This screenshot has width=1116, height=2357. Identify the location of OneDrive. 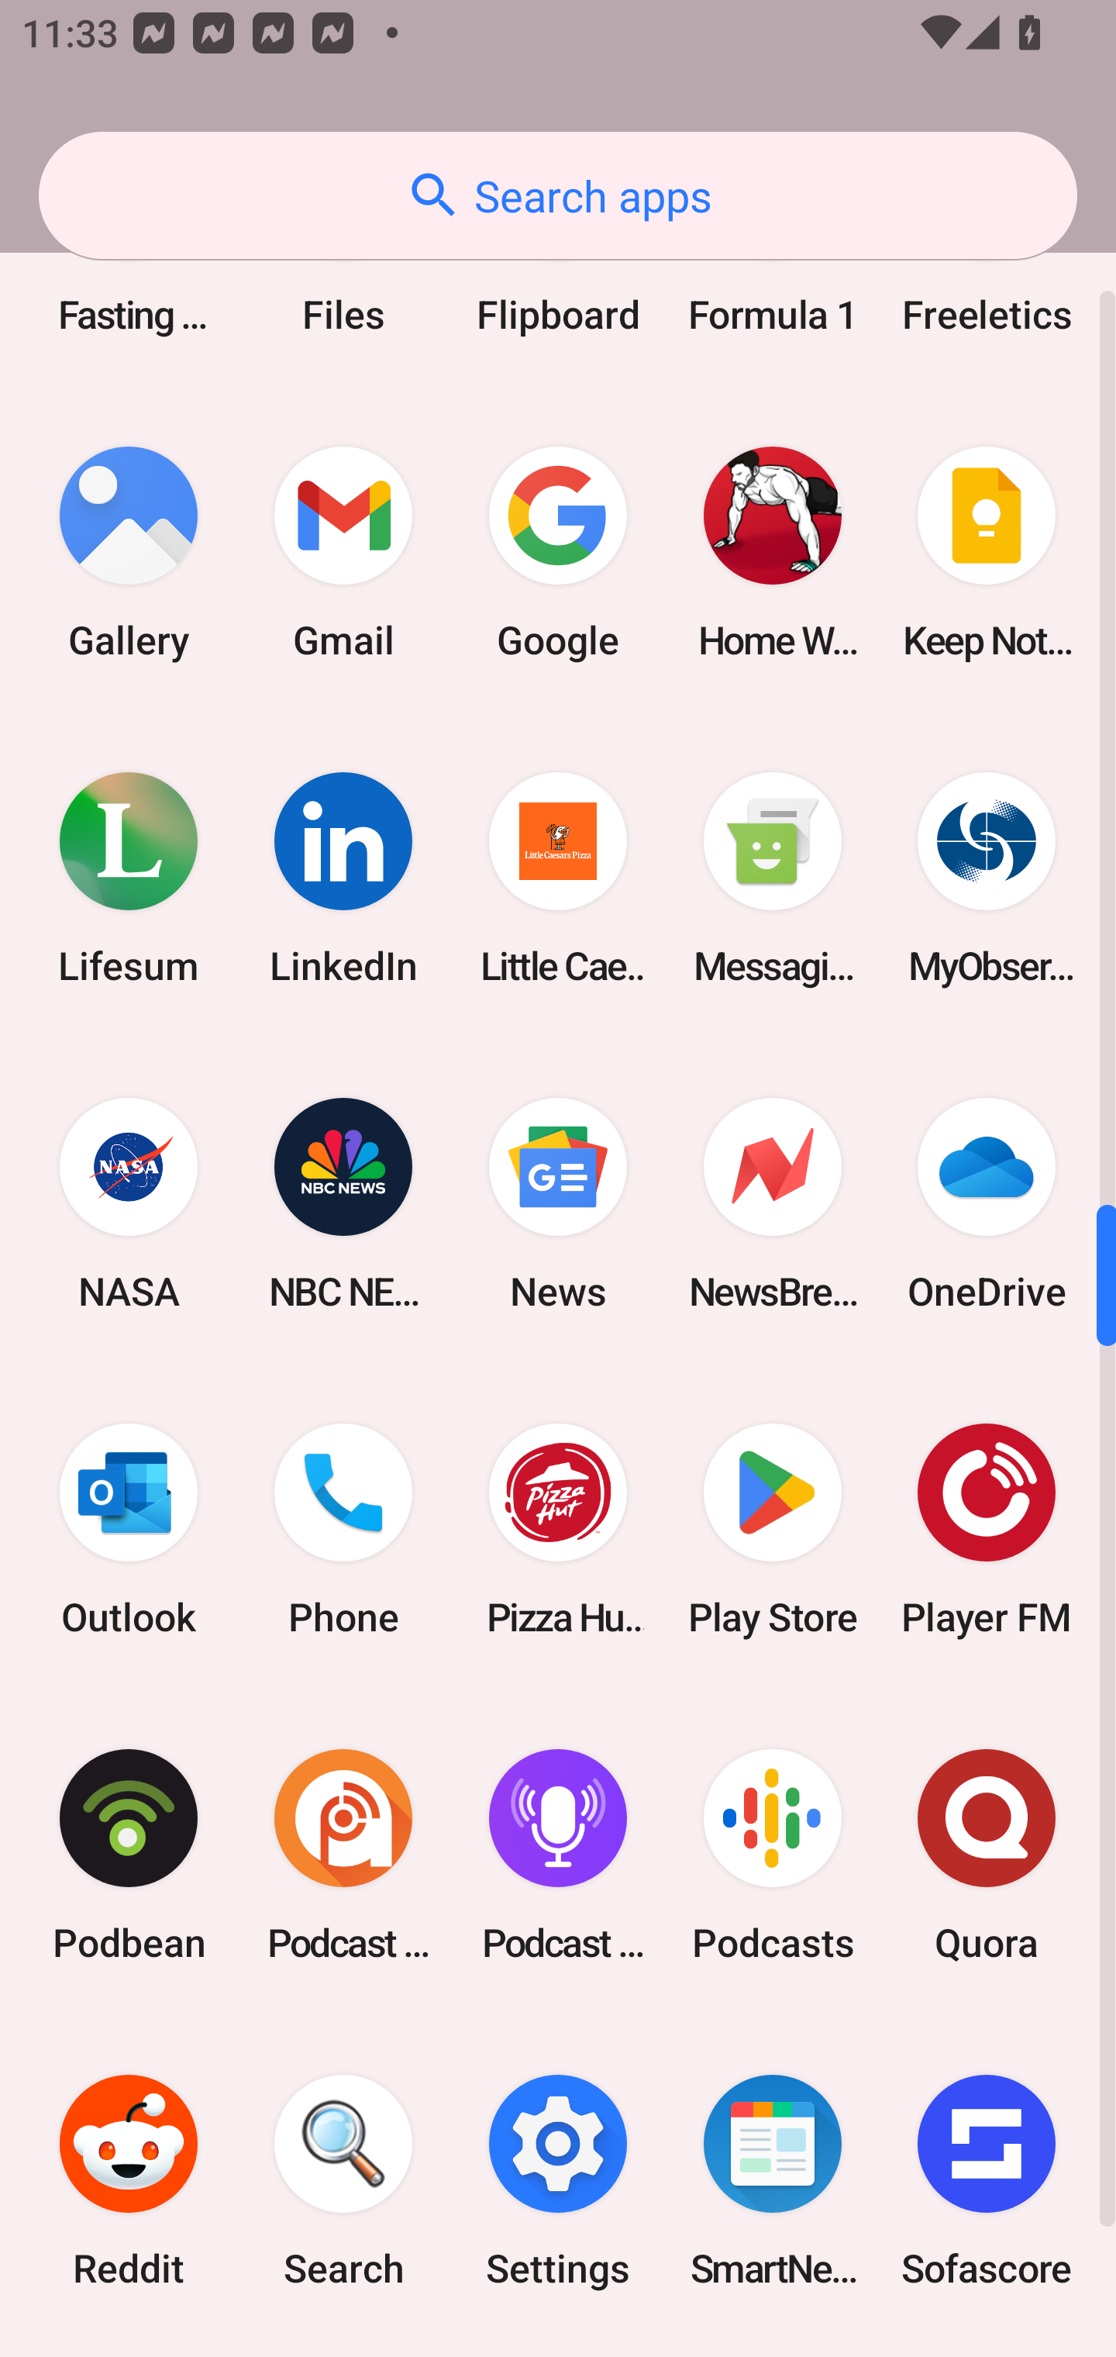
(987, 1204).